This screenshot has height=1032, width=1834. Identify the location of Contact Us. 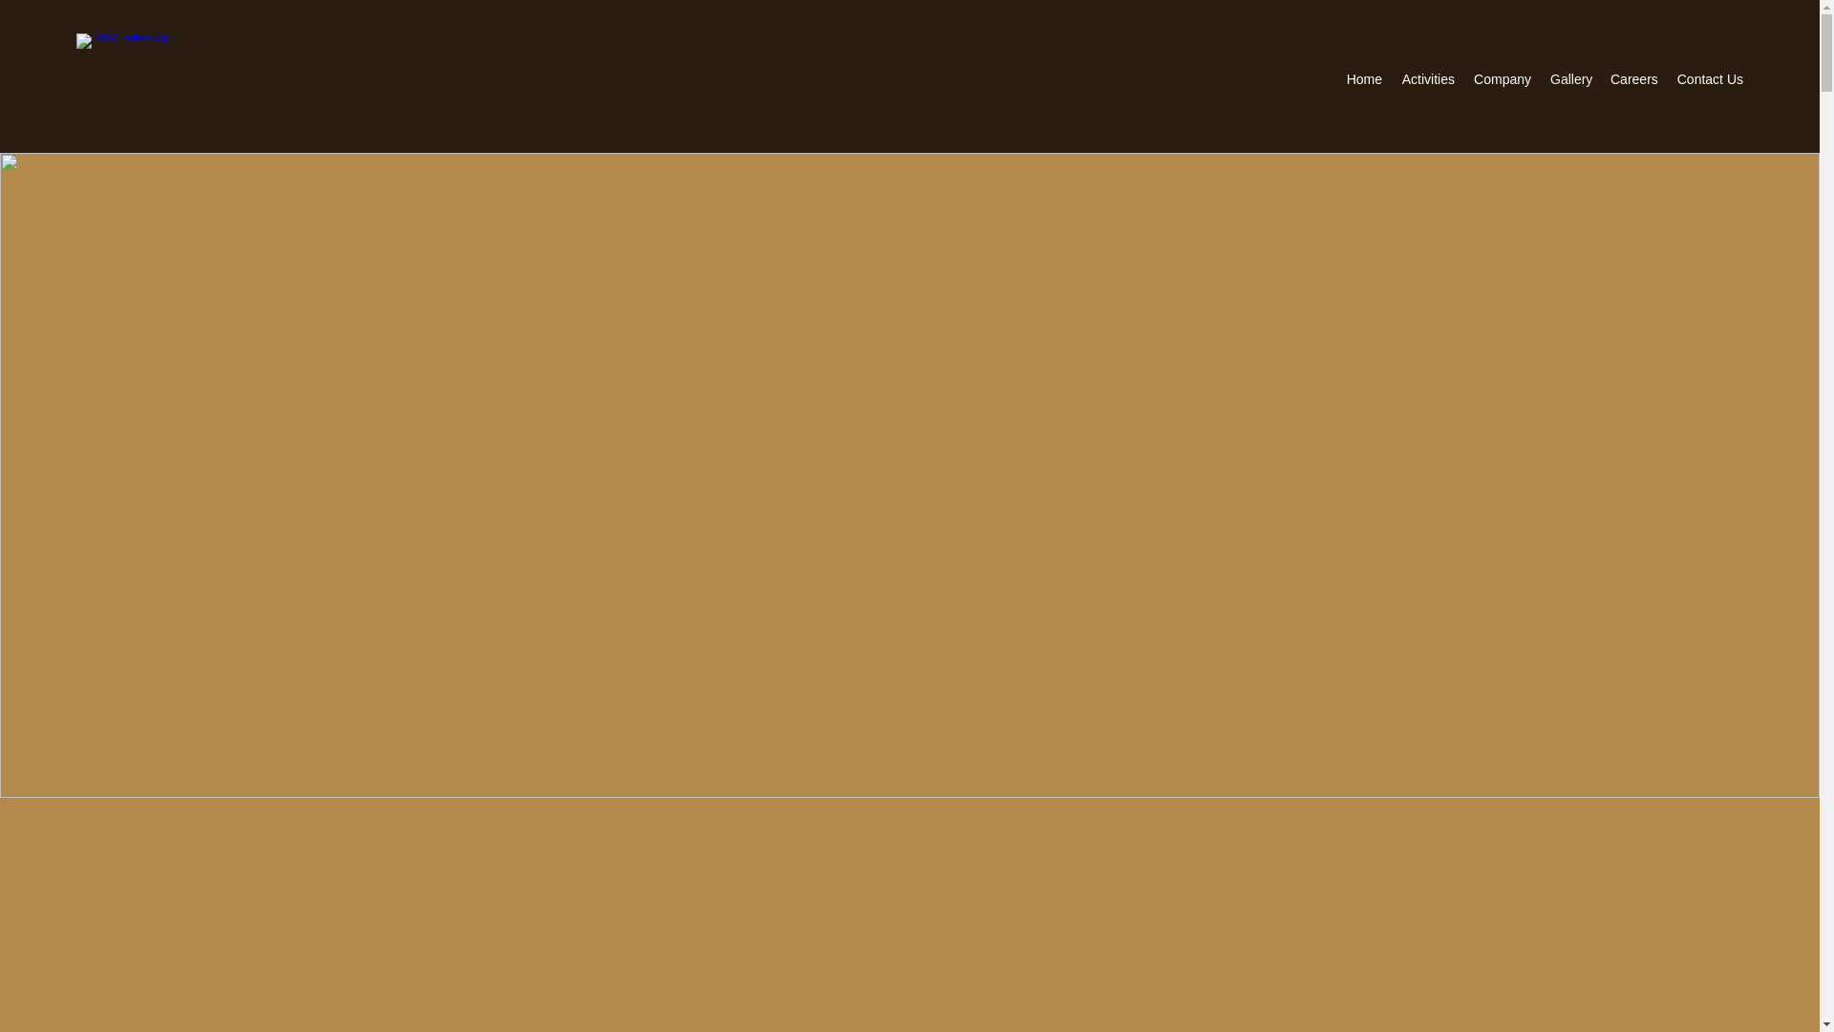
(1710, 79).